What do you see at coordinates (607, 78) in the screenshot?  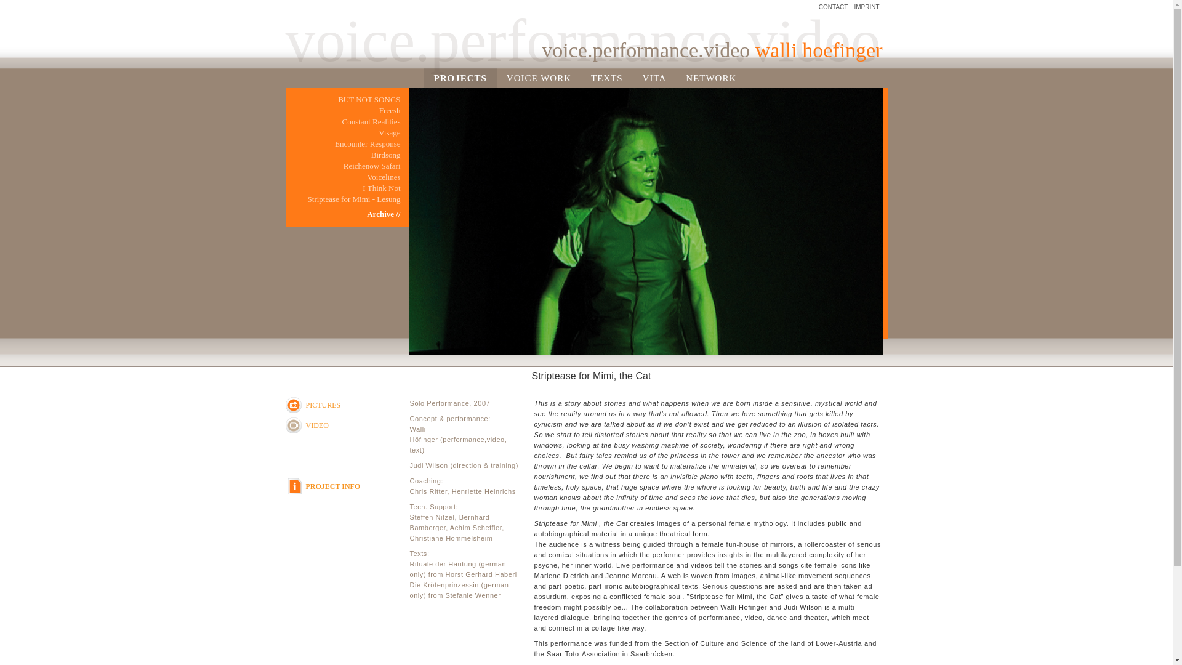 I see `TEXTS` at bounding box center [607, 78].